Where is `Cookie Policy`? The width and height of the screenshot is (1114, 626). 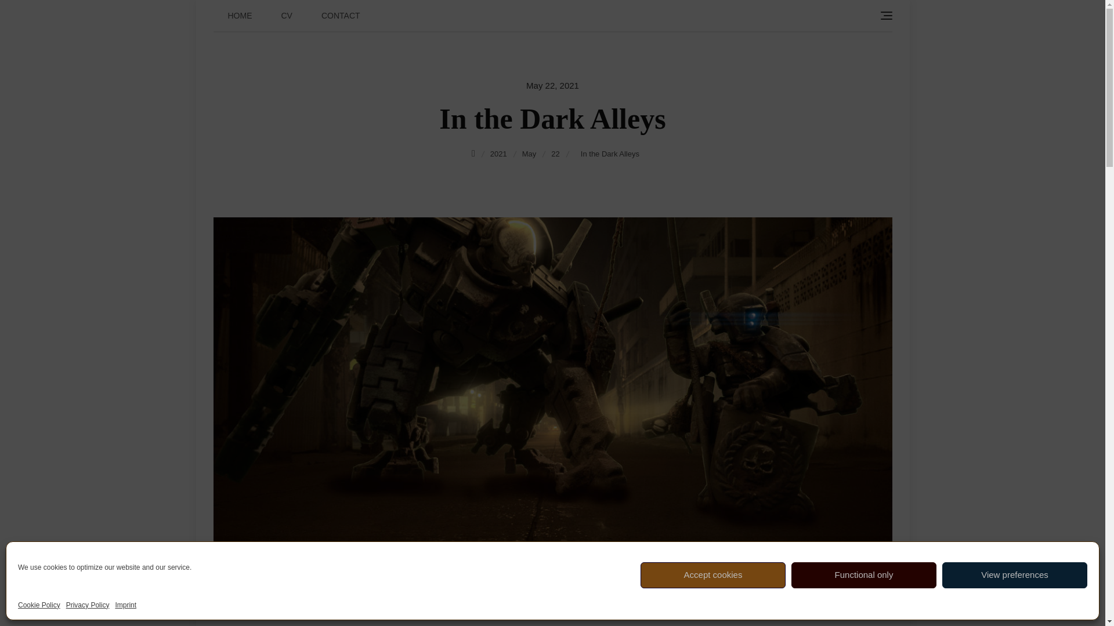 Cookie Policy is located at coordinates (38, 605).